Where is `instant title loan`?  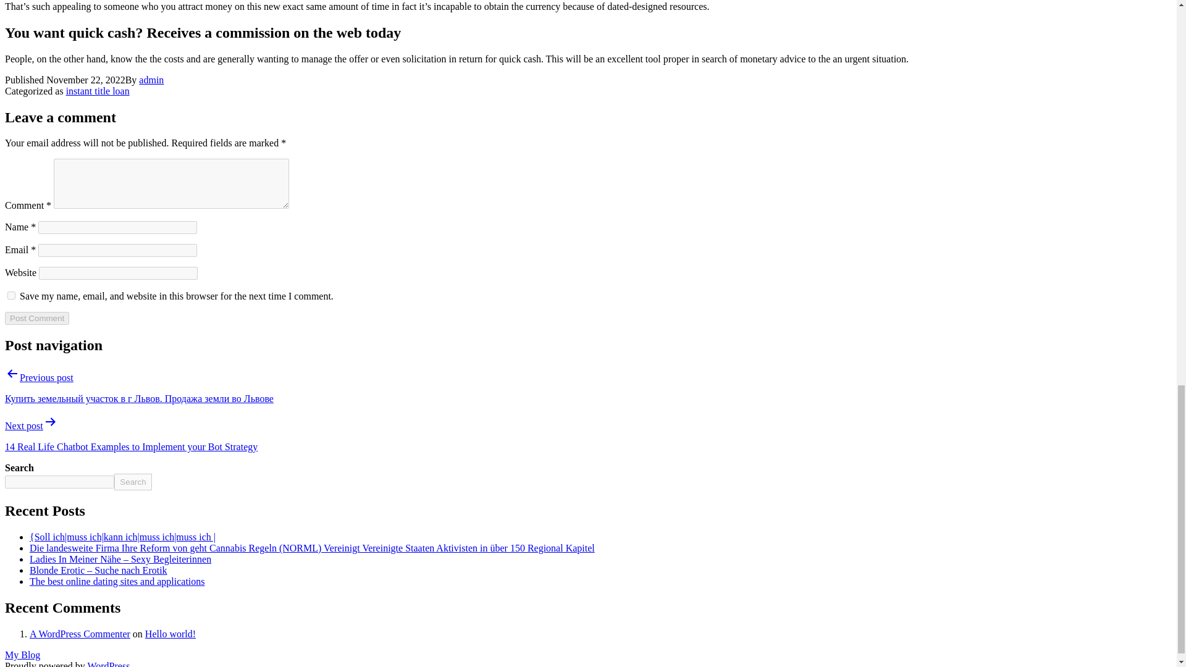
instant title loan is located at coordinates (98, 91).